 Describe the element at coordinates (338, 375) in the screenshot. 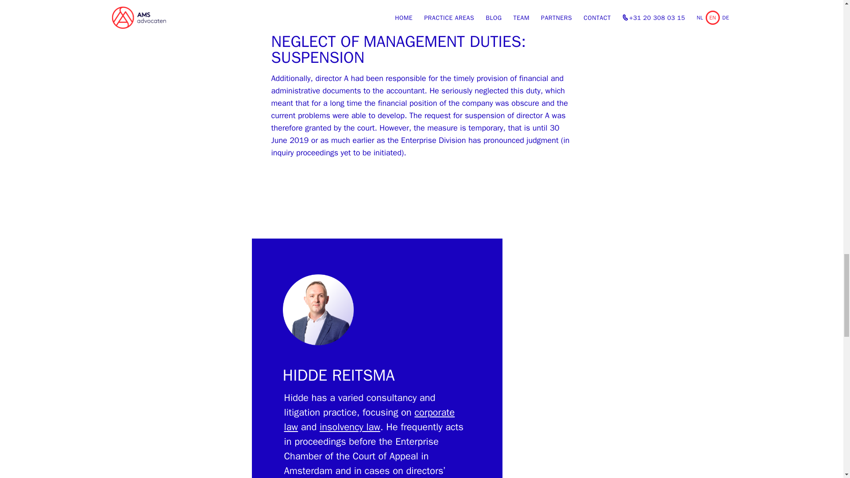

I see `HIDDE REITSMA` at that location.